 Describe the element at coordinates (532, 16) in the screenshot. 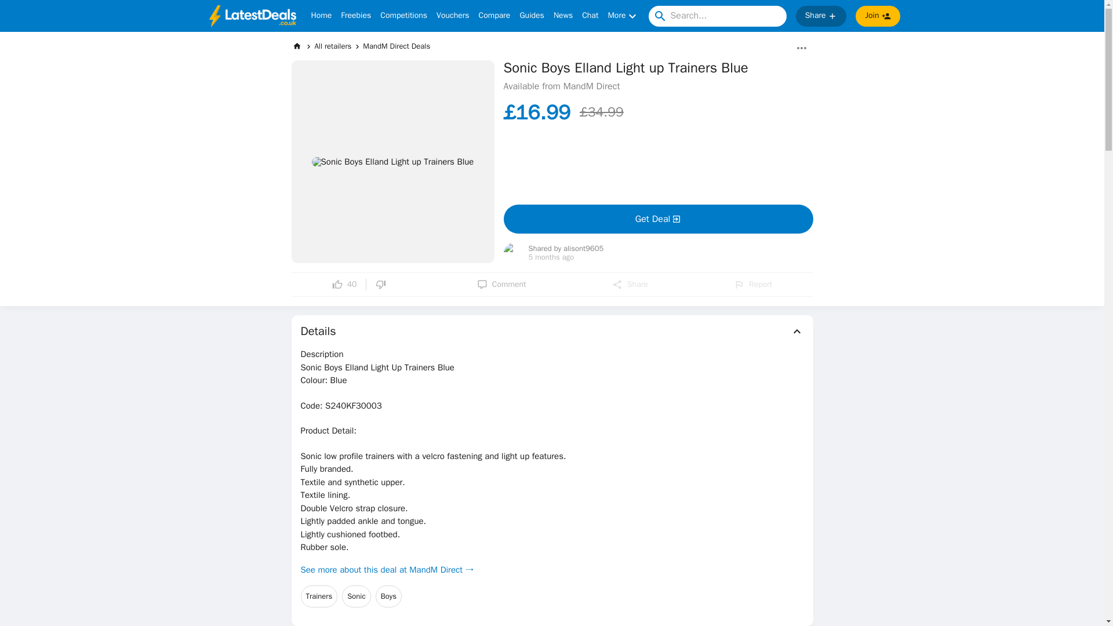

I see `Guides` at that location.